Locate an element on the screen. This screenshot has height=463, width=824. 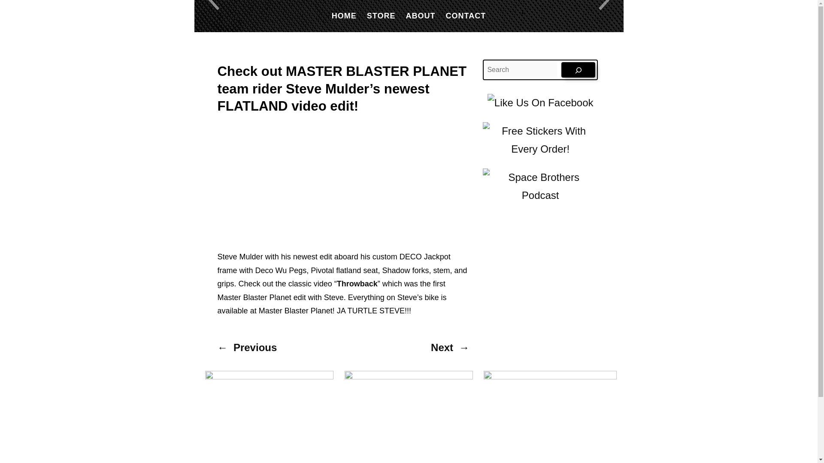
ABOUT is located at coordinates (421, 15).